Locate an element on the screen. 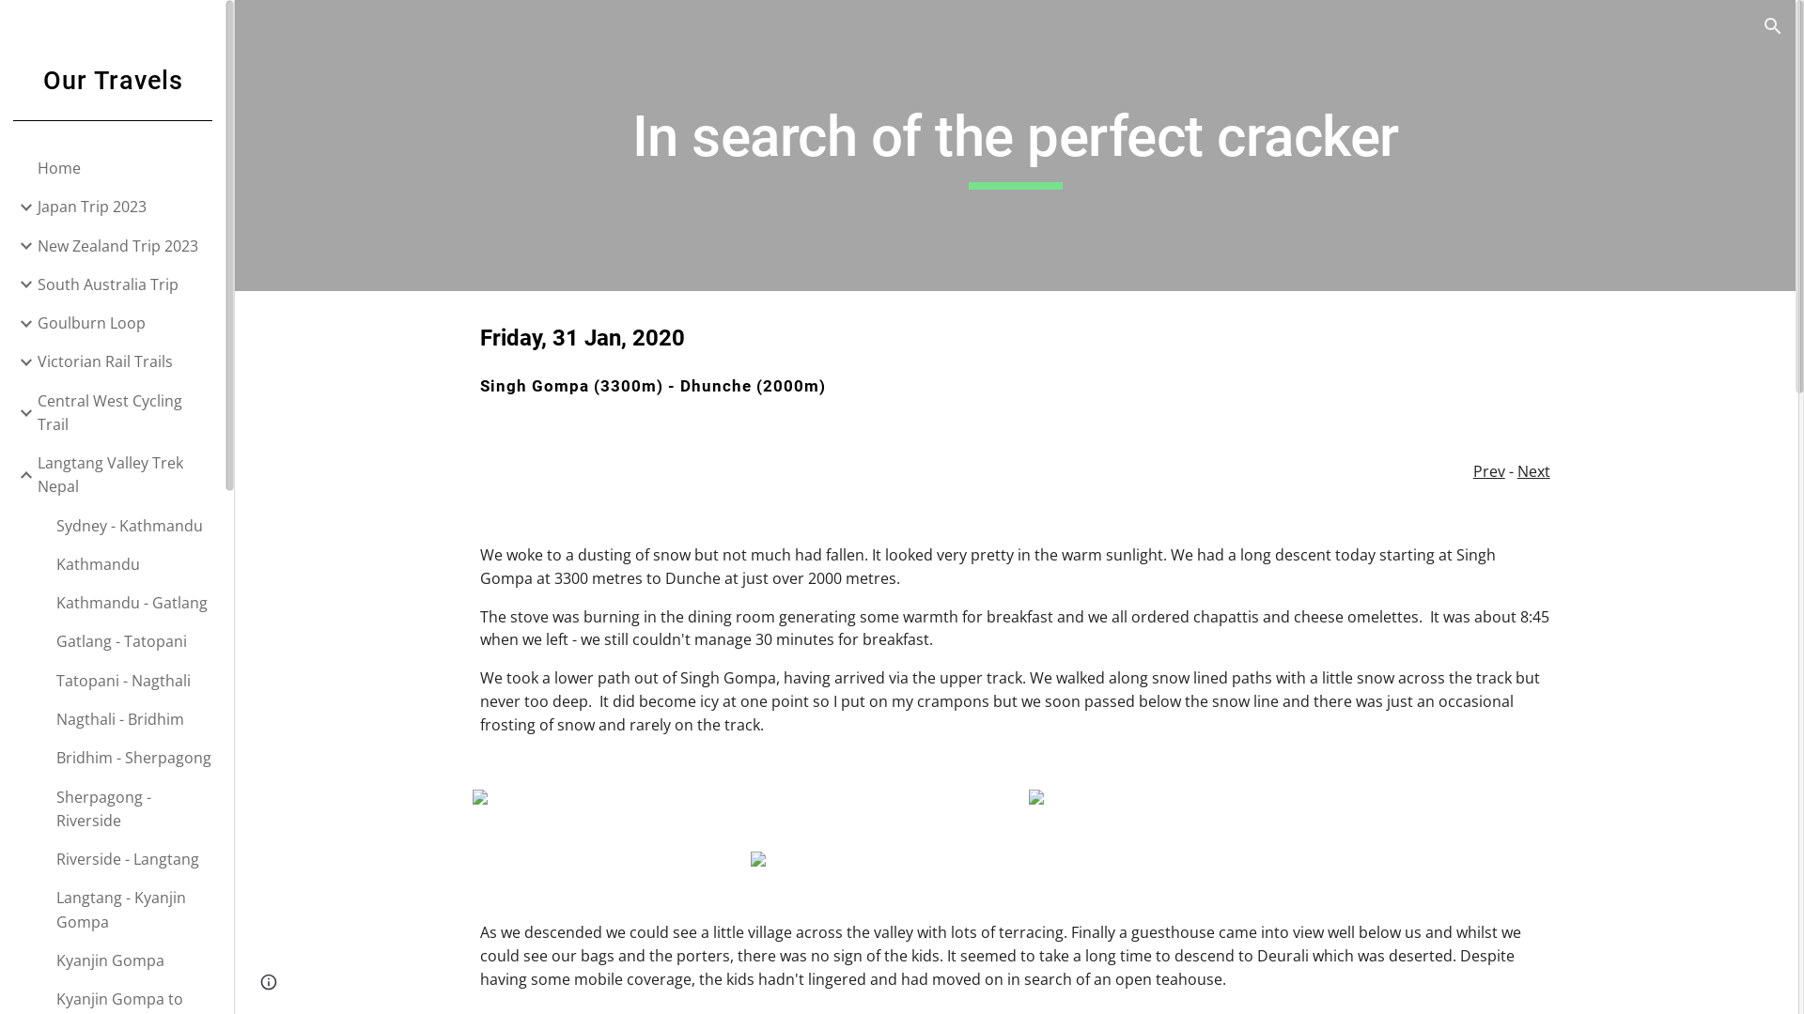 Image resolution: width=1804 pixels, height=1014 pixels. Expand/Collapse is located at coordinates (21, 324).